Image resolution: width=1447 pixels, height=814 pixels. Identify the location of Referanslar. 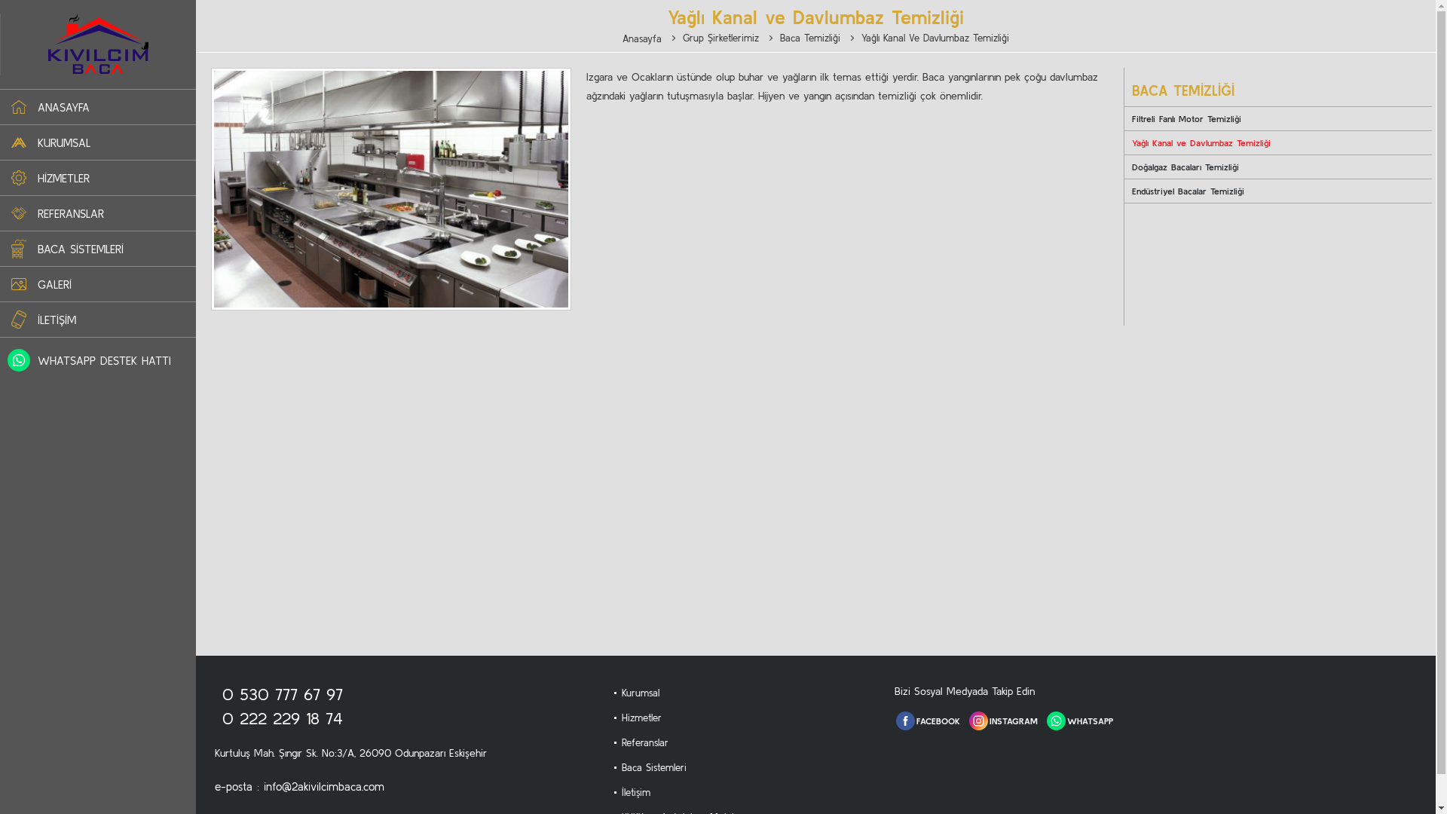
(645, 743).